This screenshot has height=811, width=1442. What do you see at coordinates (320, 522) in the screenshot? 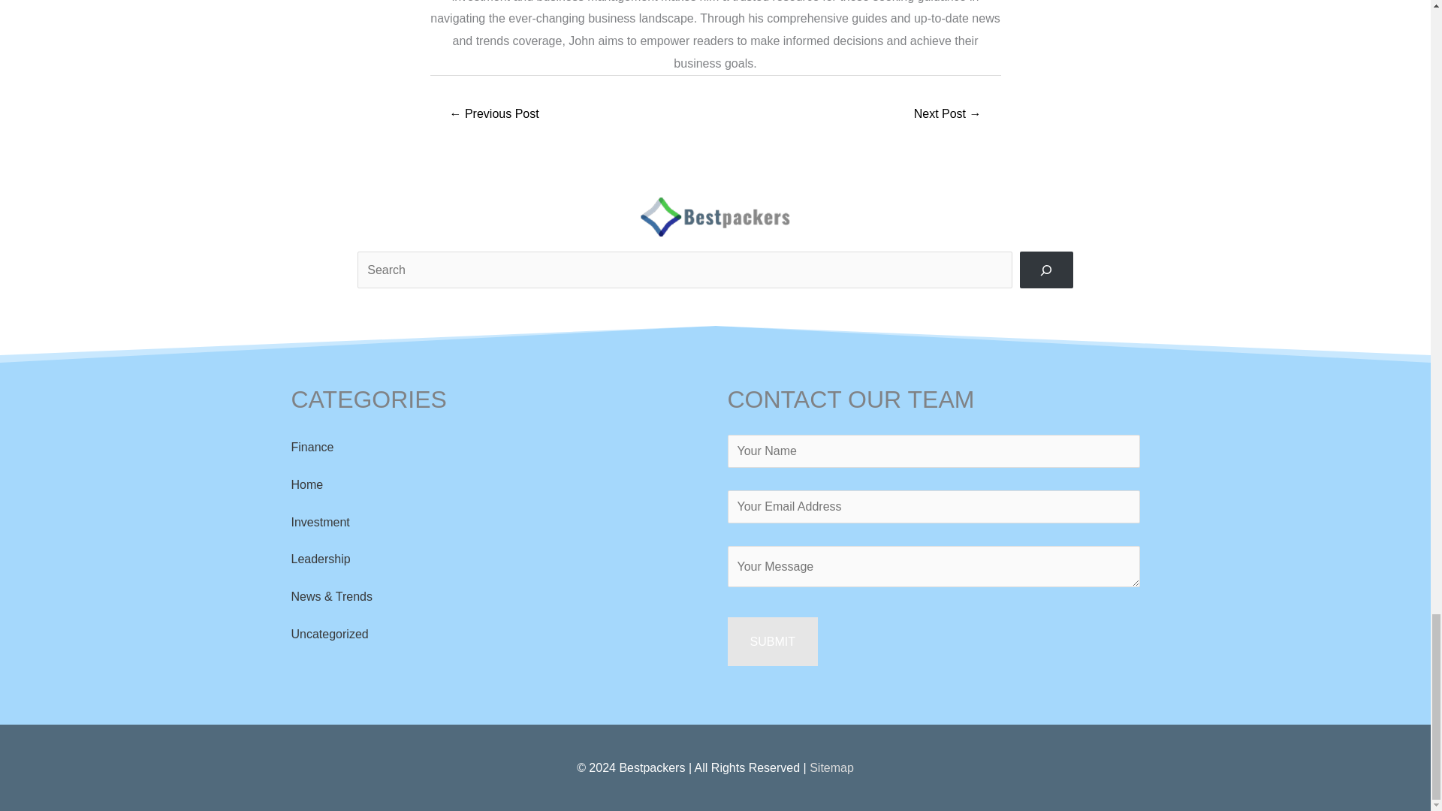
I see `Investment` at bounding box center [320, 522].